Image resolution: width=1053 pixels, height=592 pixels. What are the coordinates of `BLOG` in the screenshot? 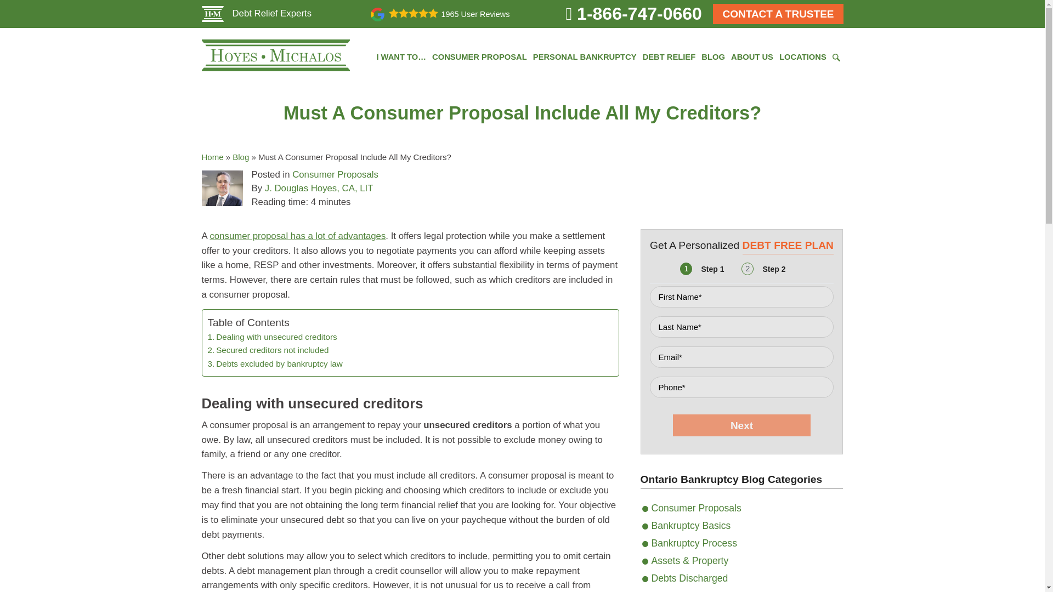 It's located at (713, 57).